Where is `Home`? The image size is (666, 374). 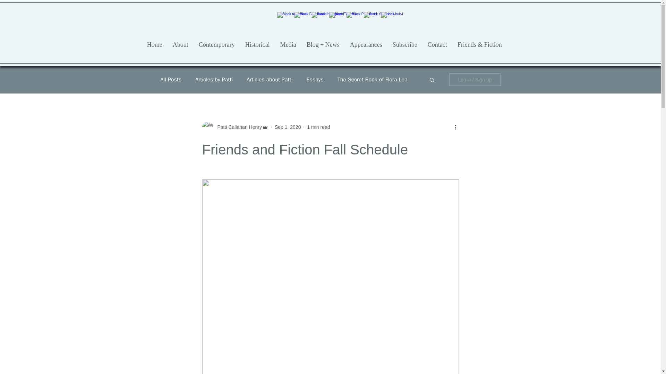 Home is located at coordinates (155, 47).